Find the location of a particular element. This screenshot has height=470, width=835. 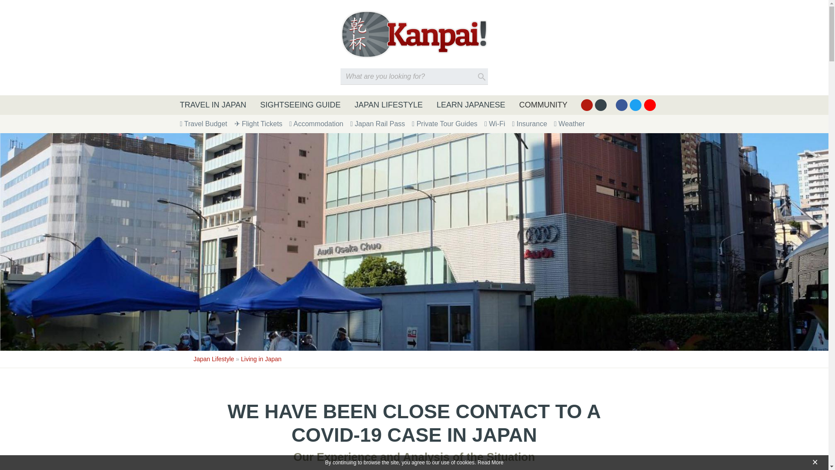

Enter the terms you wish to search for. is located at coordinates (414, 77).